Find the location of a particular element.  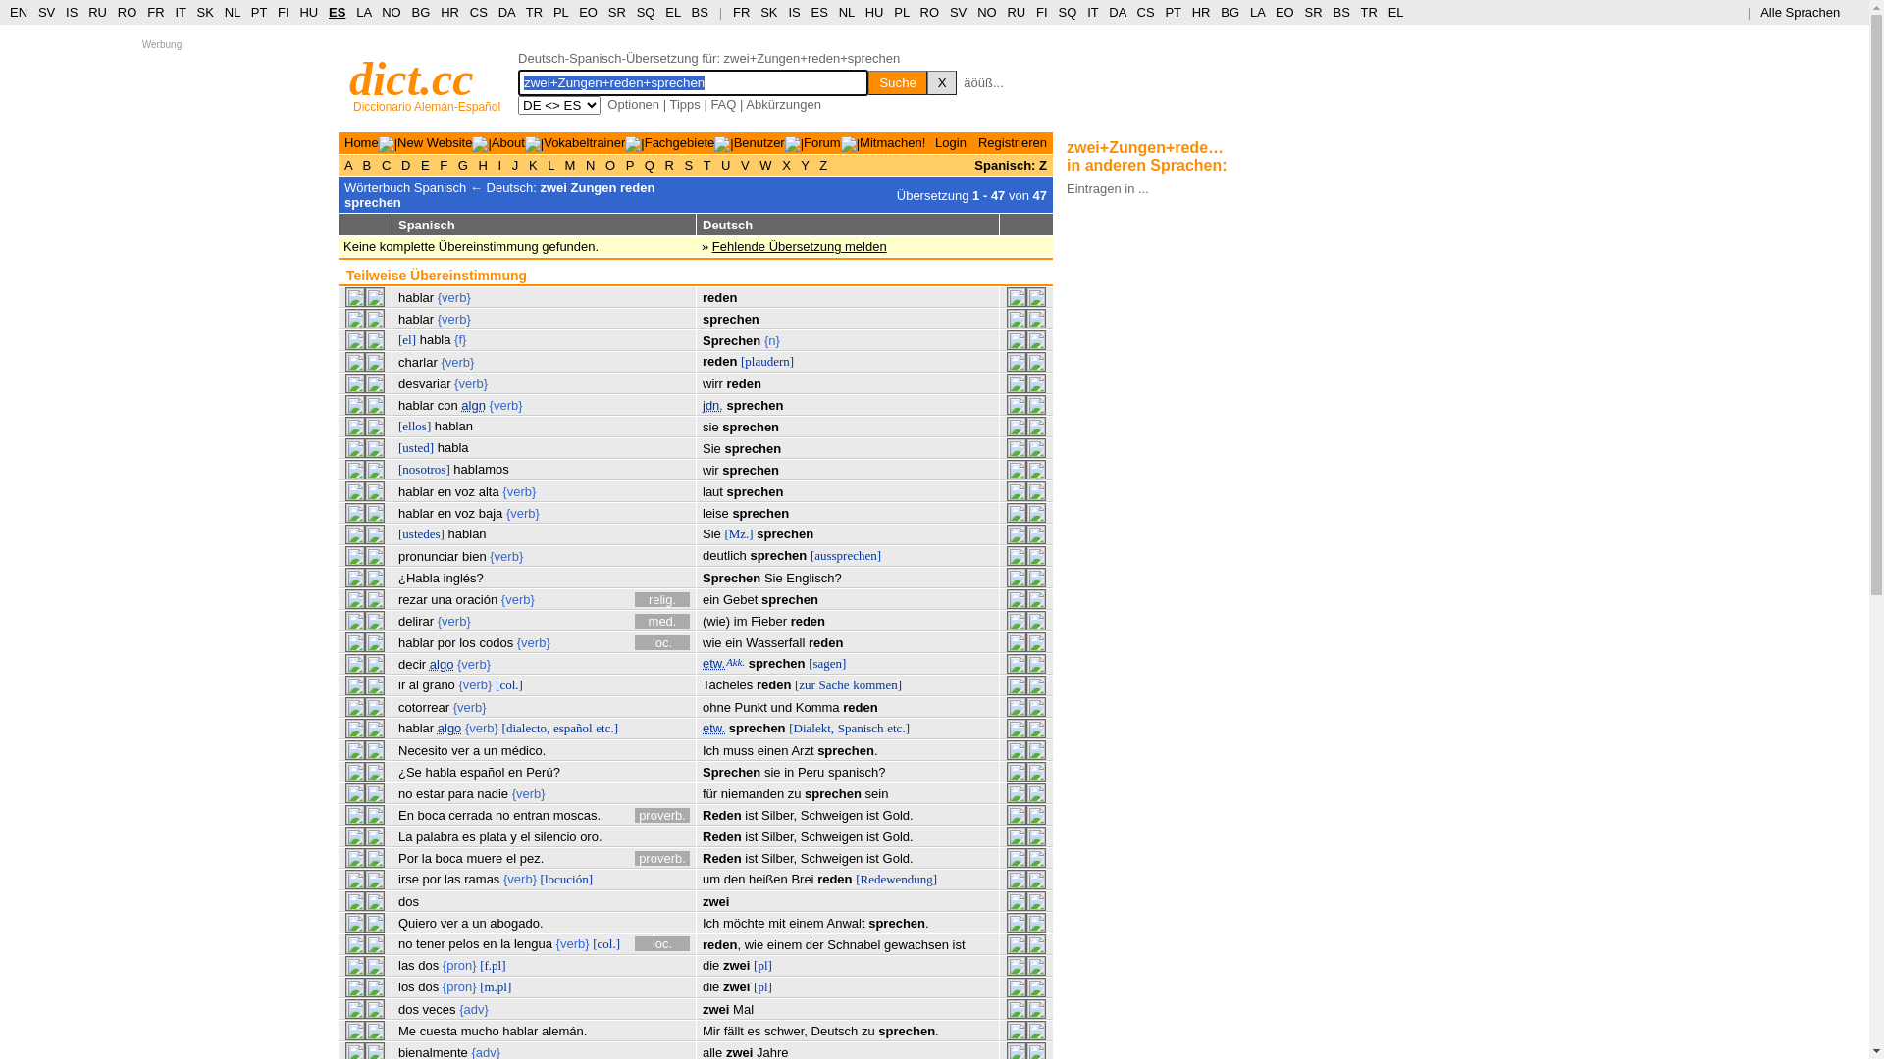

un is located at coordinates (491, 751).